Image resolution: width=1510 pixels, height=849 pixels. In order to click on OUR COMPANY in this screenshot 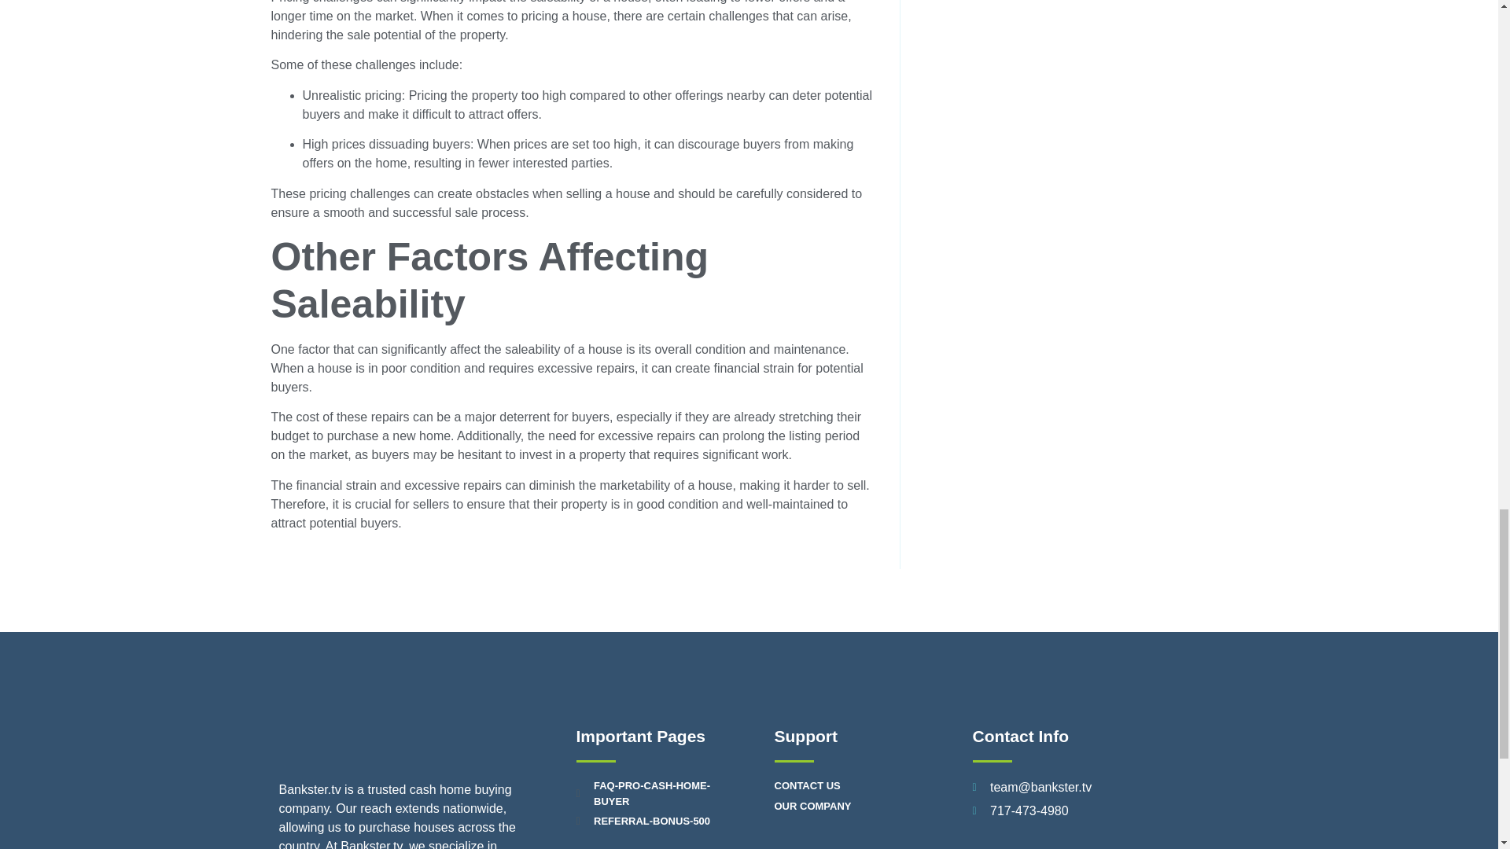, I will do `click(847, 807)`.